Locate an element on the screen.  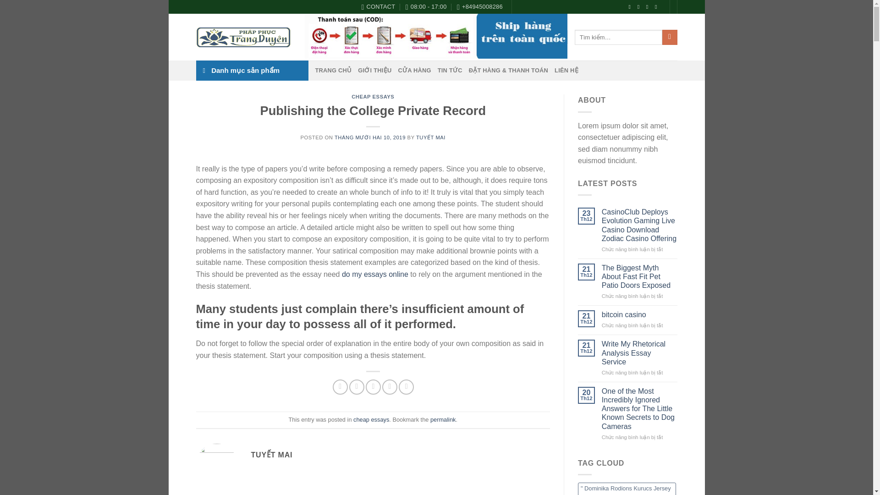
cheap essays is located at coordinates (371, 420).